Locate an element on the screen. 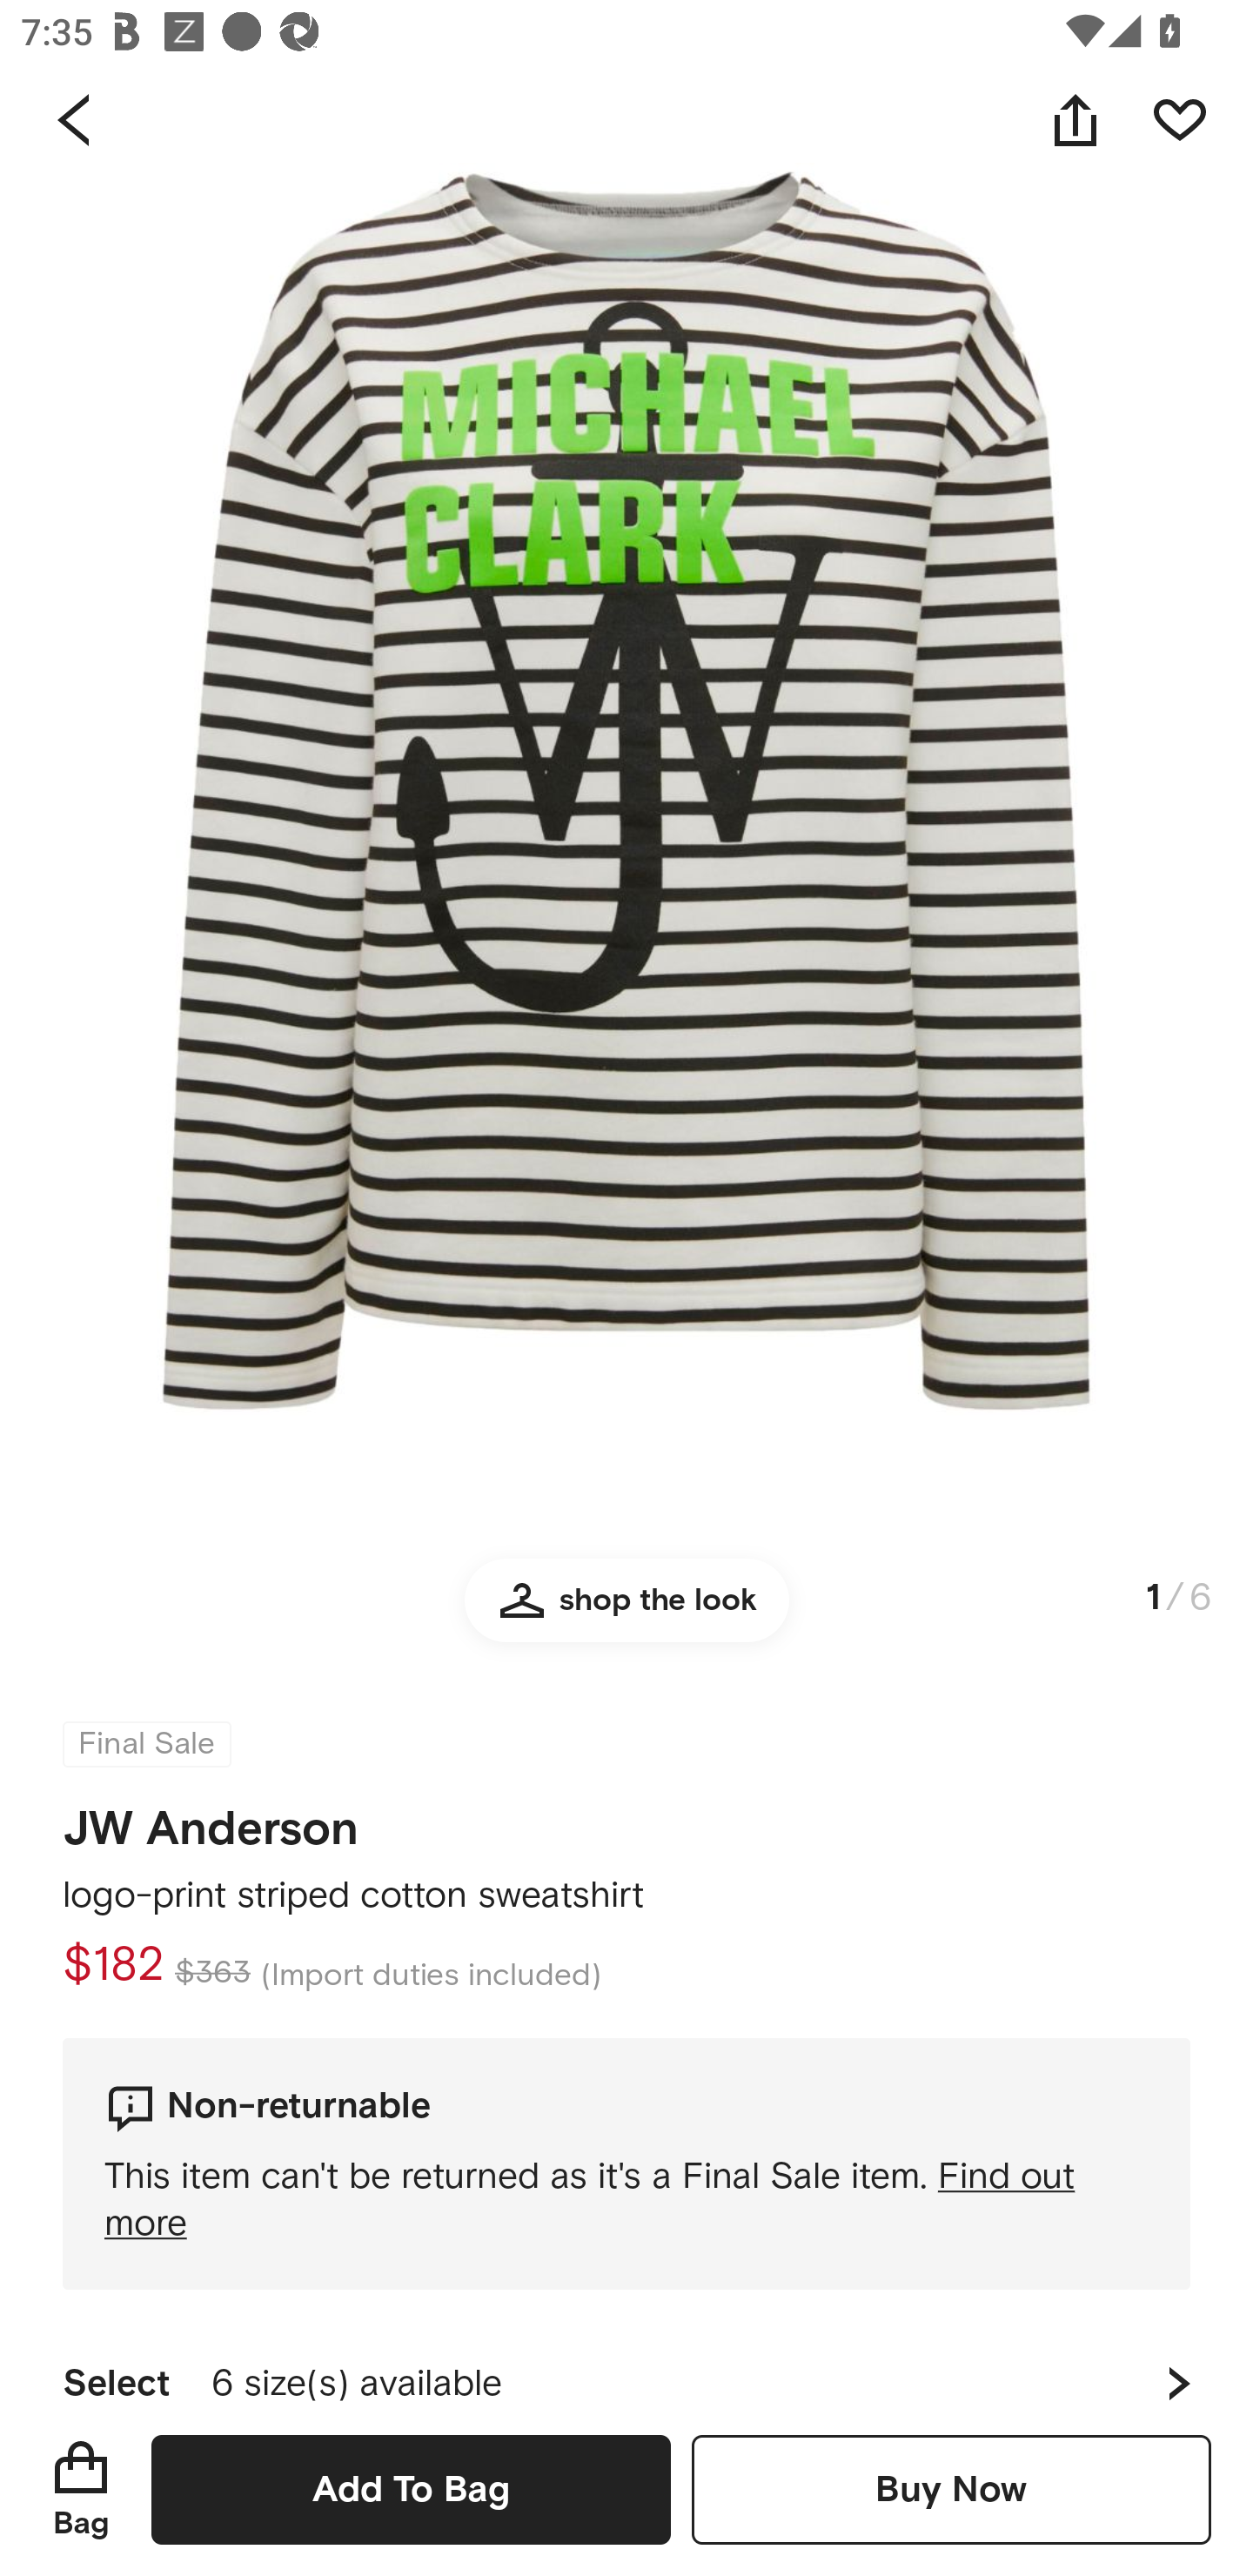  Bag is located at coordinates (81, 2489).